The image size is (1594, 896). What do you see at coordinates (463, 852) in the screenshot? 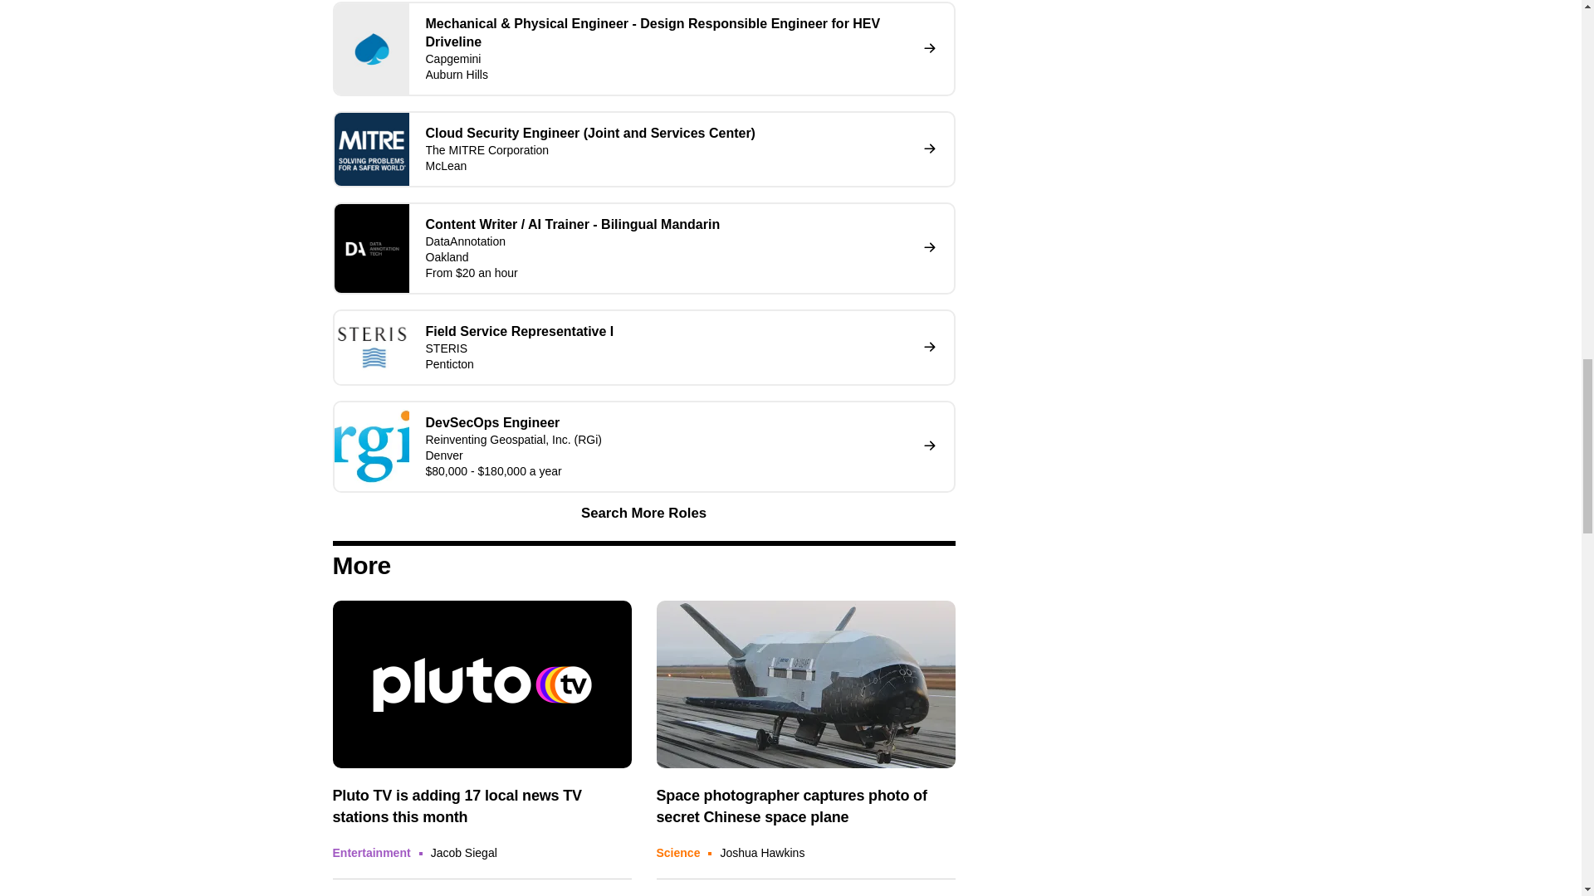
I see `Posts by Jacob Siegal` at bounding box center [463, 852].